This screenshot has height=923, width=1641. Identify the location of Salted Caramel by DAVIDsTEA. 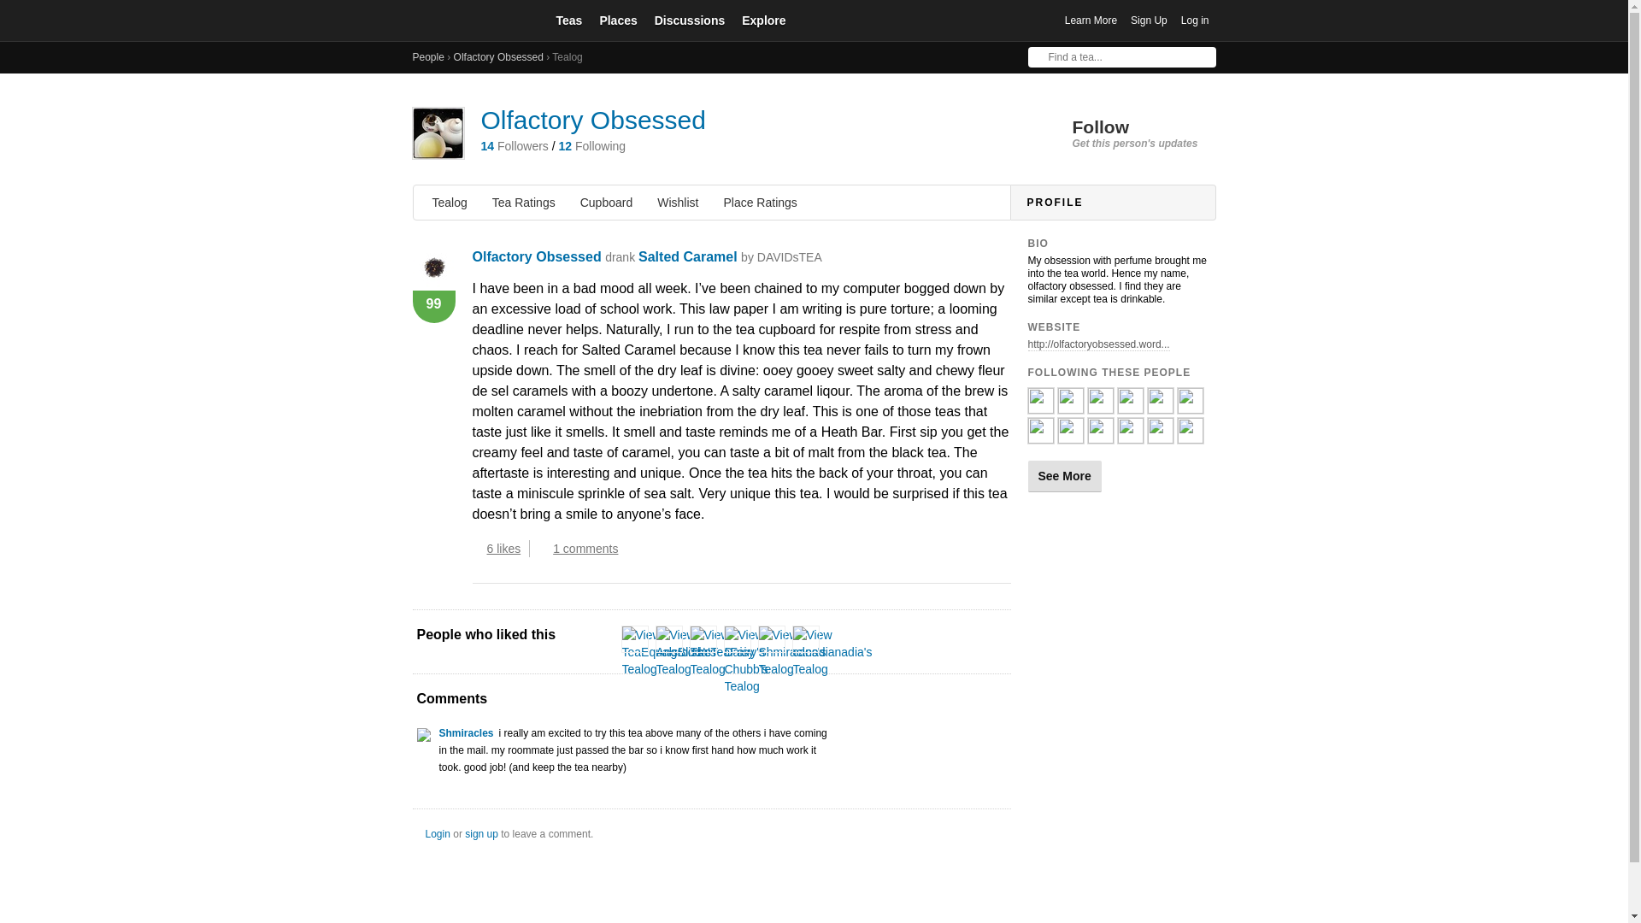
(730, 256).